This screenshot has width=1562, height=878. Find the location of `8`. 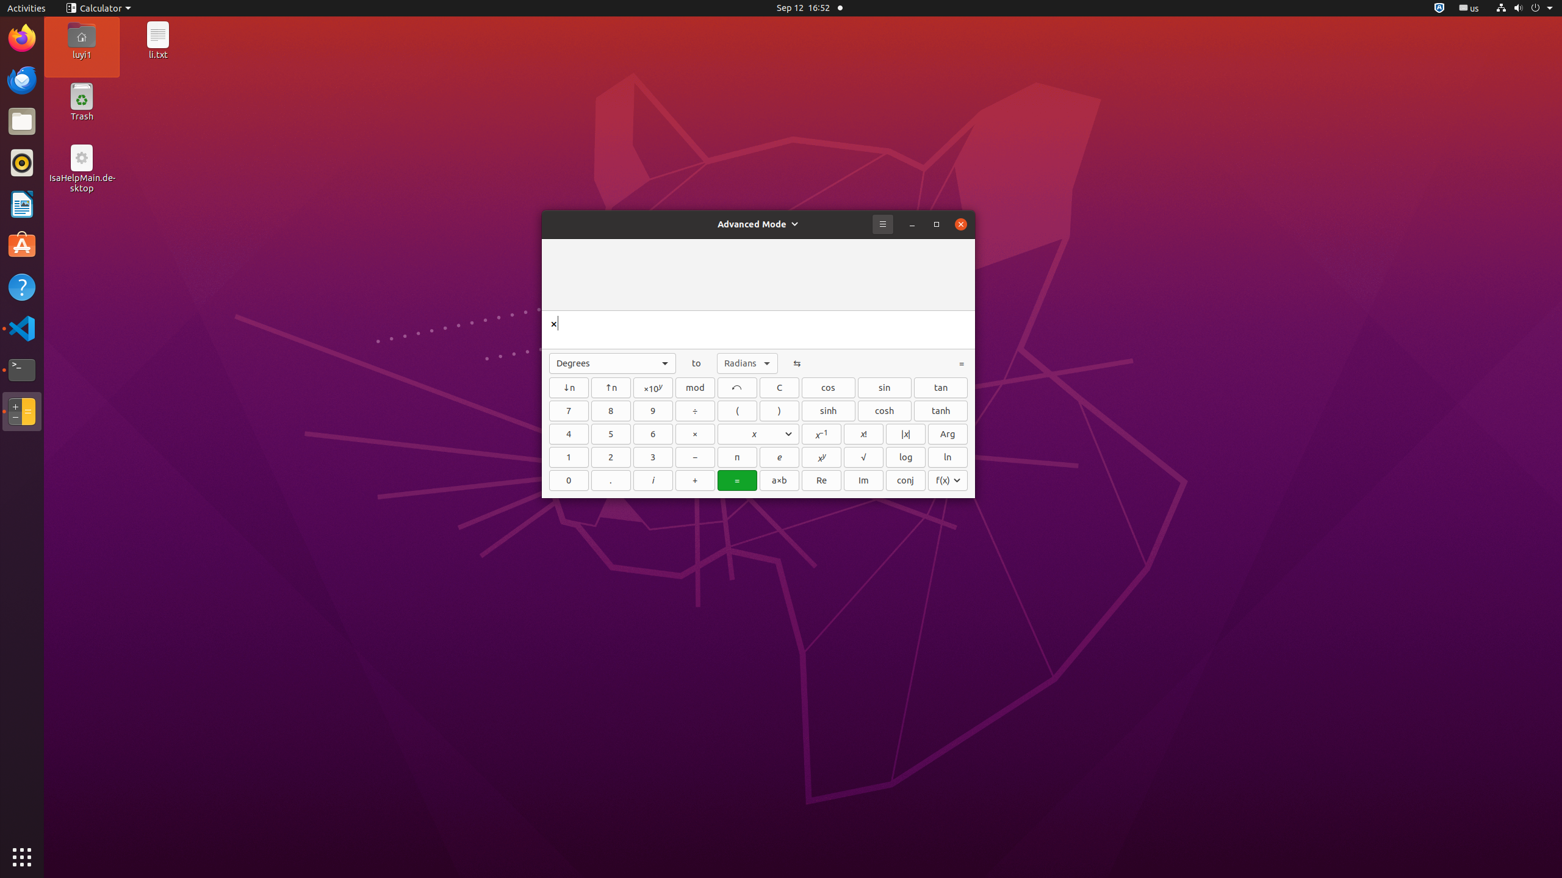

8 is located at coordinates (611, 411).